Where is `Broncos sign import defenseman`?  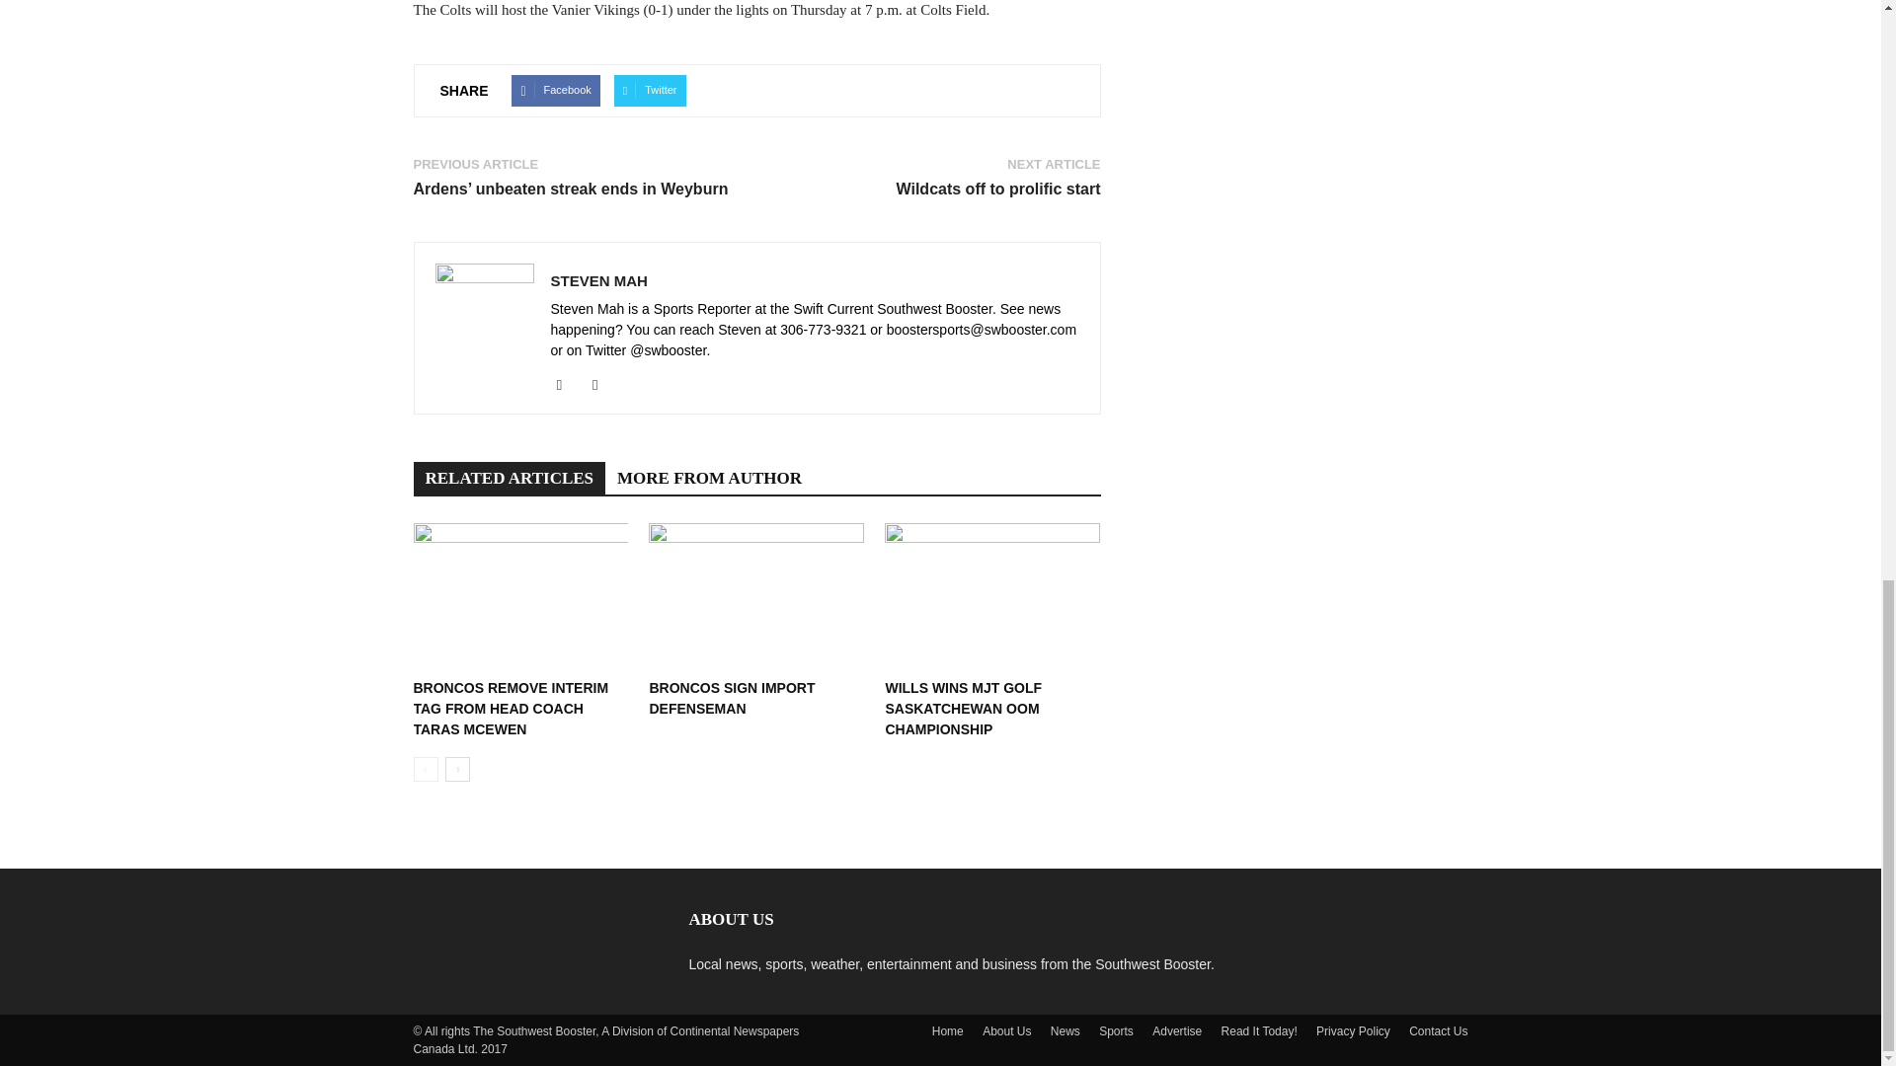
Broncos sign import defenseman is located at coordinates (731, 698).